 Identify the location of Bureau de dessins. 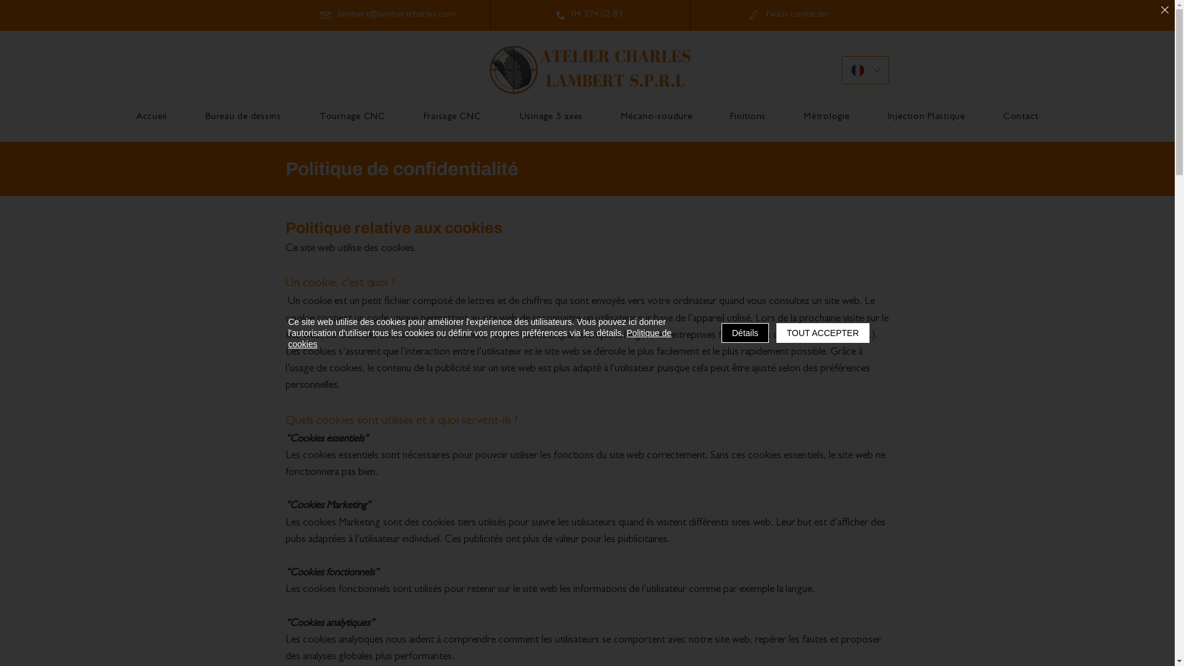
(243, 118).